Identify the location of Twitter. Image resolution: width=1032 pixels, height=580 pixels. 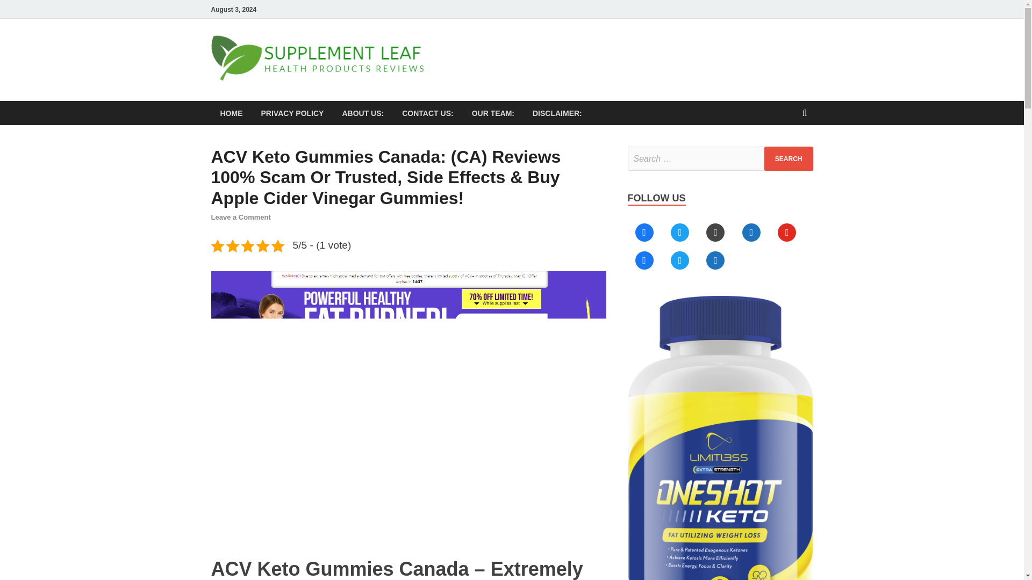
(680, 232).